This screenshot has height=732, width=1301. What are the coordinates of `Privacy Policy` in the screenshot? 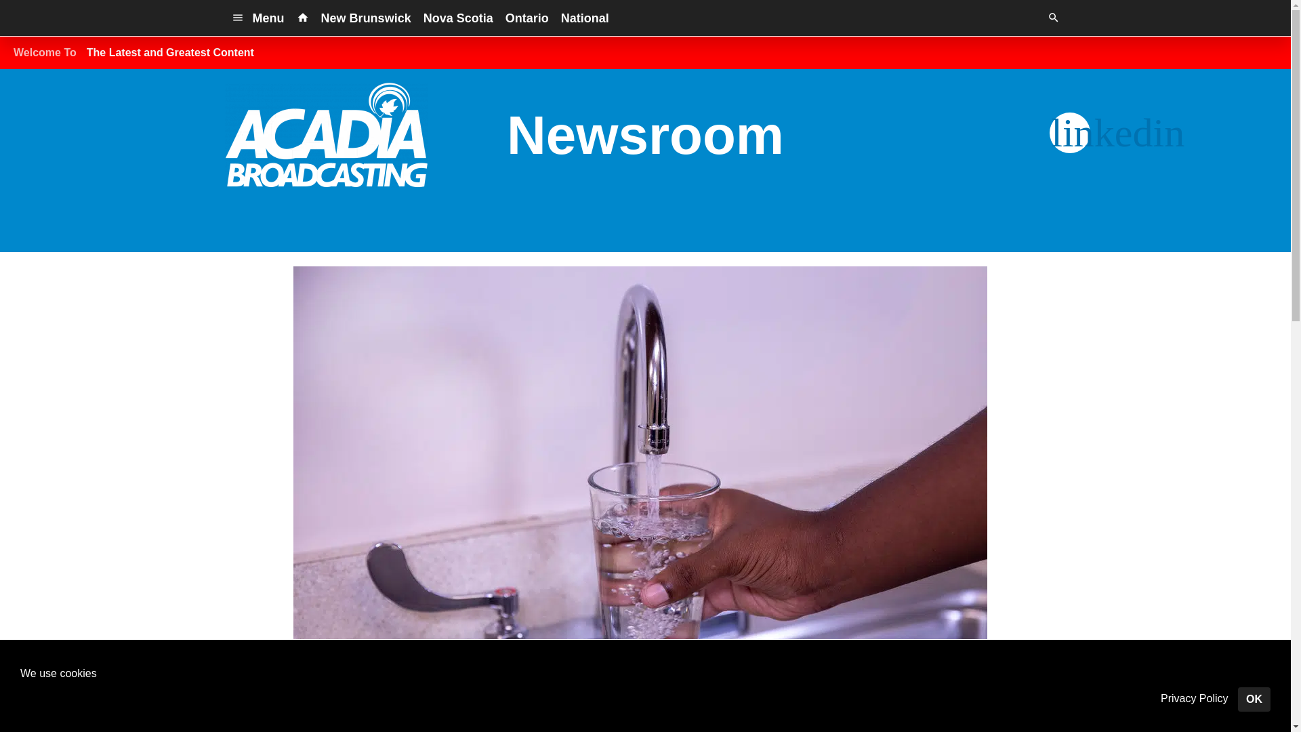 It's located at (1194, 699).